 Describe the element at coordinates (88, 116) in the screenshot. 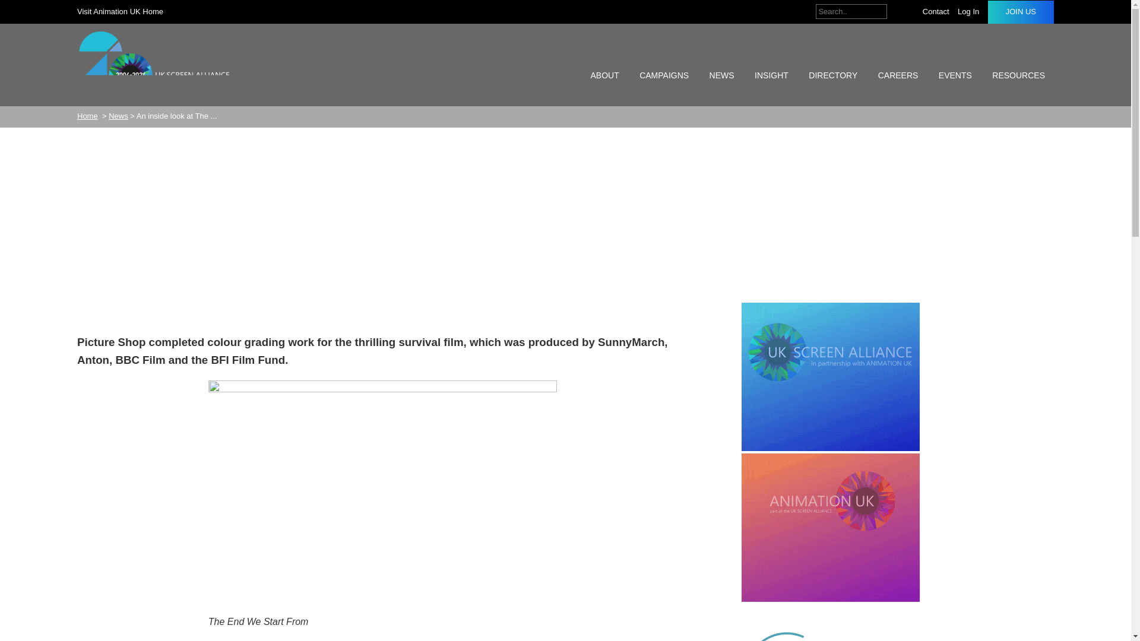

I see `Home` at that location.